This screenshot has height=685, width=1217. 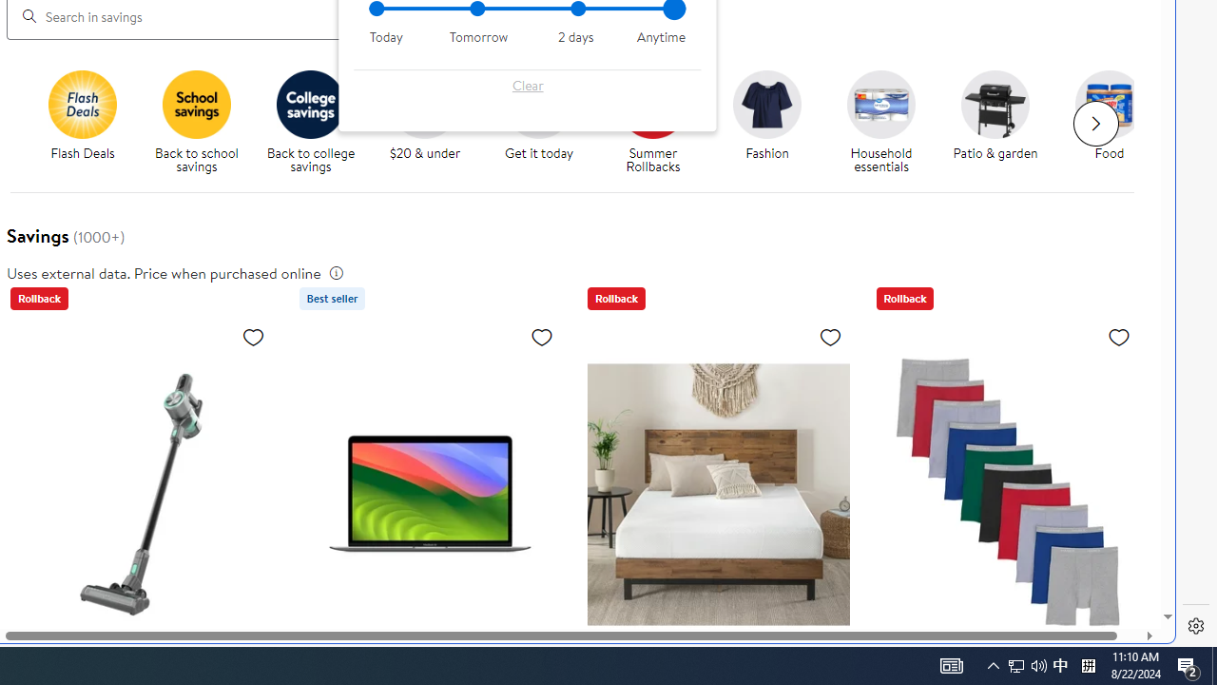 I want to click on $20 and under, so click(x=424, y=104).